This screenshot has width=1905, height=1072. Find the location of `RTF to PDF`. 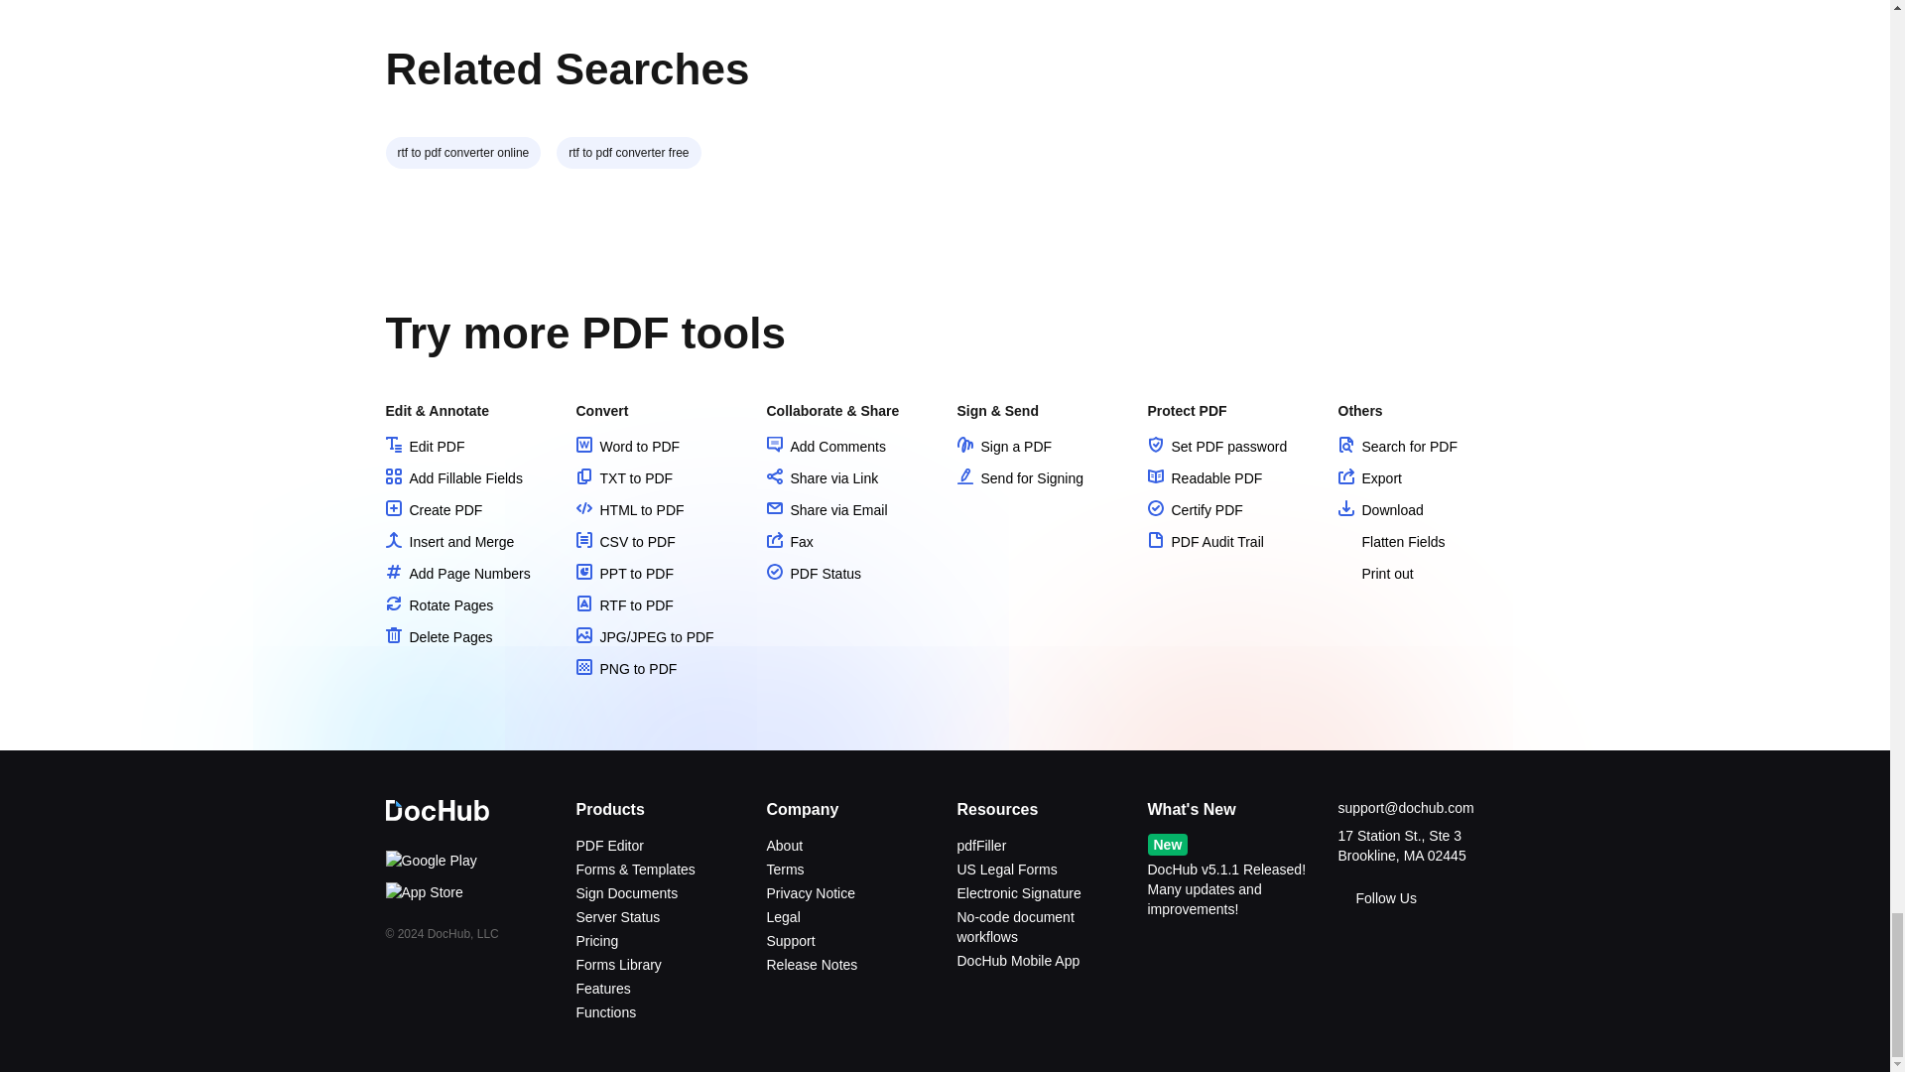

RTF to PDF is located at coordinates (623, 604).